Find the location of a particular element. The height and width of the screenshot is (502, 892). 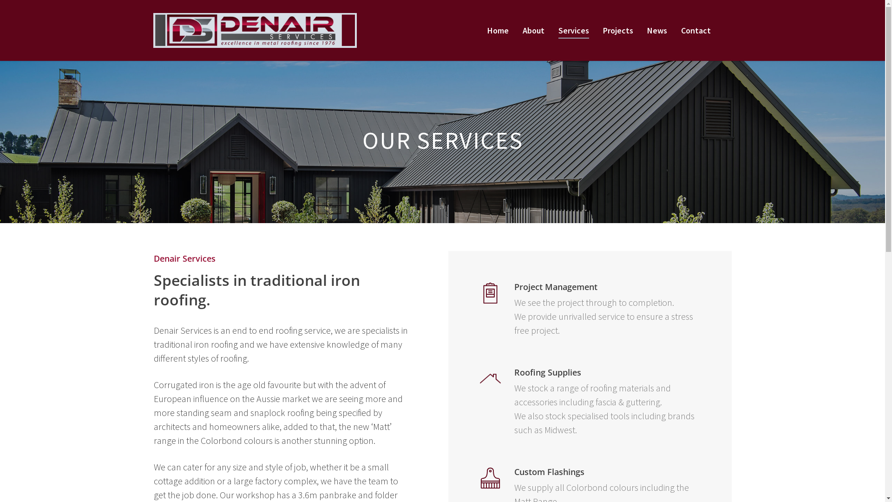

Contact is located at coordinates (696, 31).